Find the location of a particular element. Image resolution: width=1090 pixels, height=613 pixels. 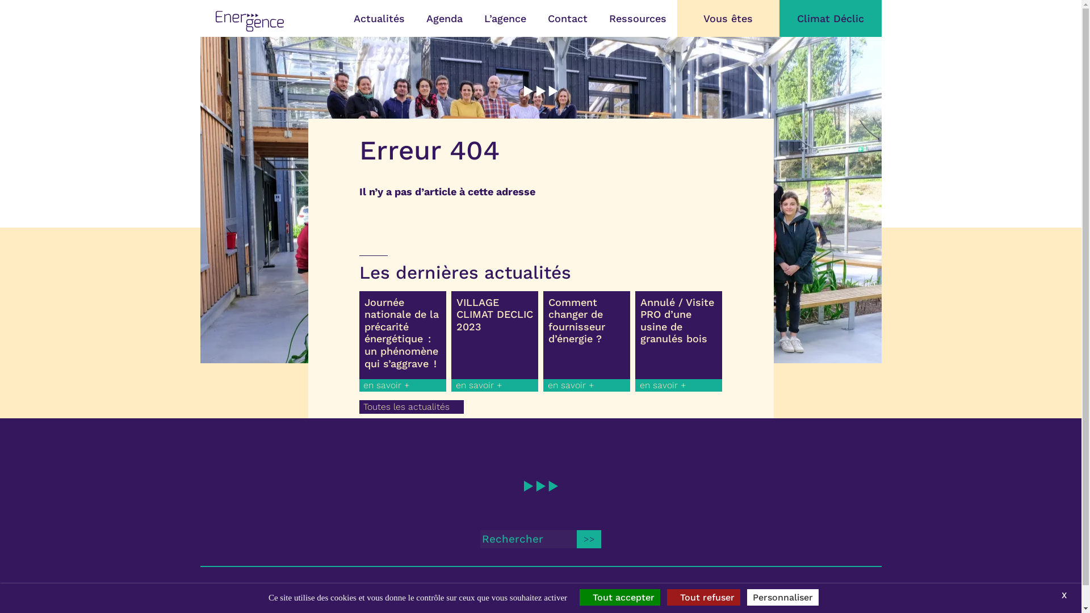

Accueil is located at coordinates (220, 592).